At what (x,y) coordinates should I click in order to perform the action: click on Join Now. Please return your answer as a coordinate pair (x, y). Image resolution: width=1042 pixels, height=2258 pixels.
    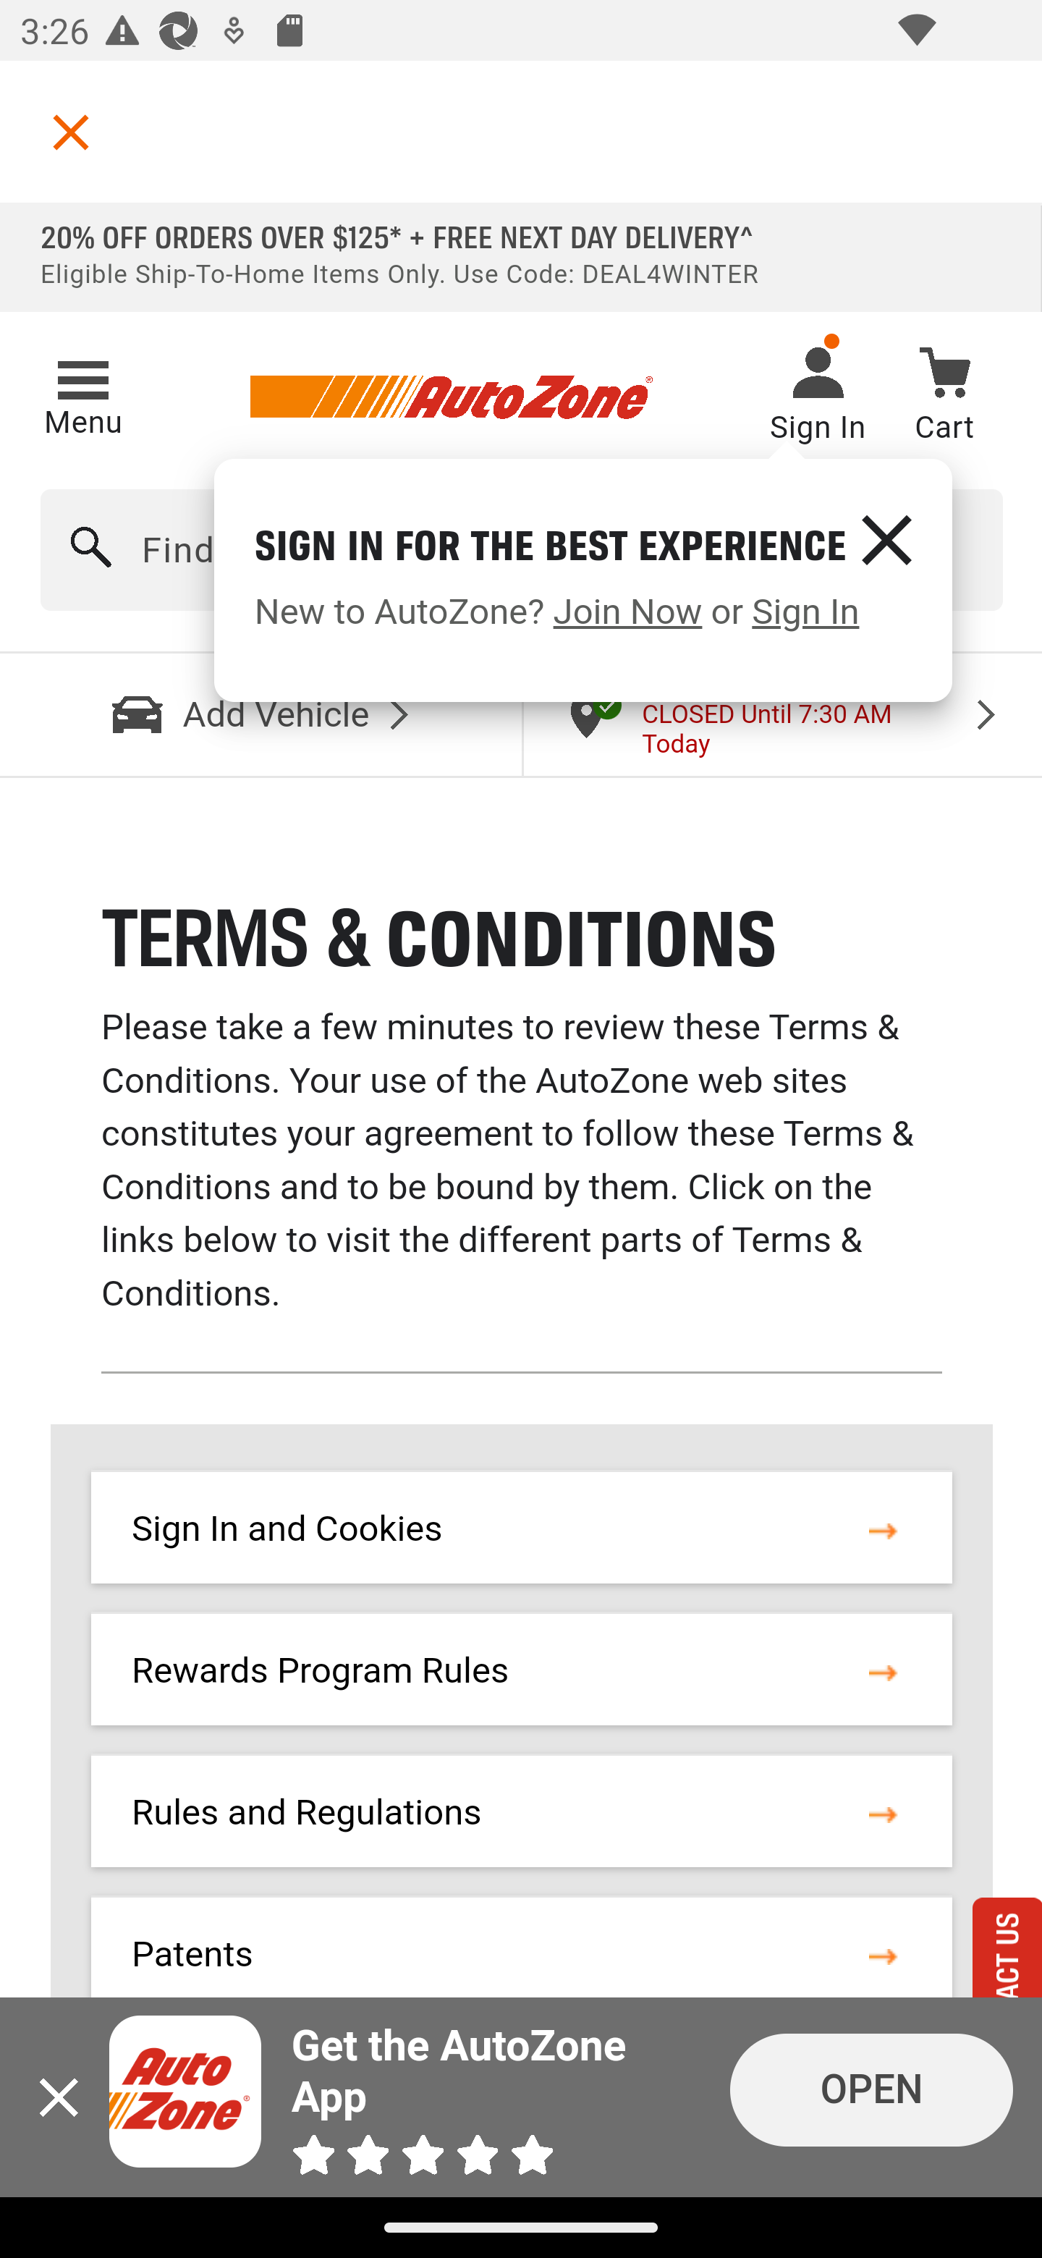
    Looking at the image, I should click on (628, 612).